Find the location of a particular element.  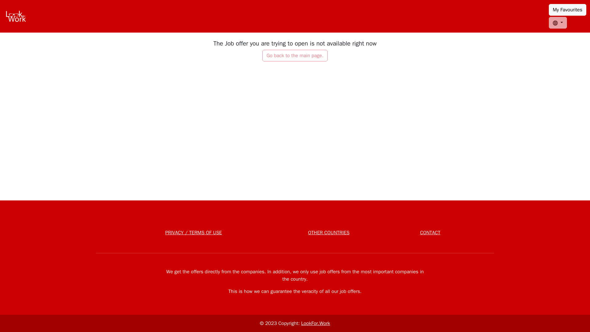

lookfor.work is located at coordinates (16, 16).